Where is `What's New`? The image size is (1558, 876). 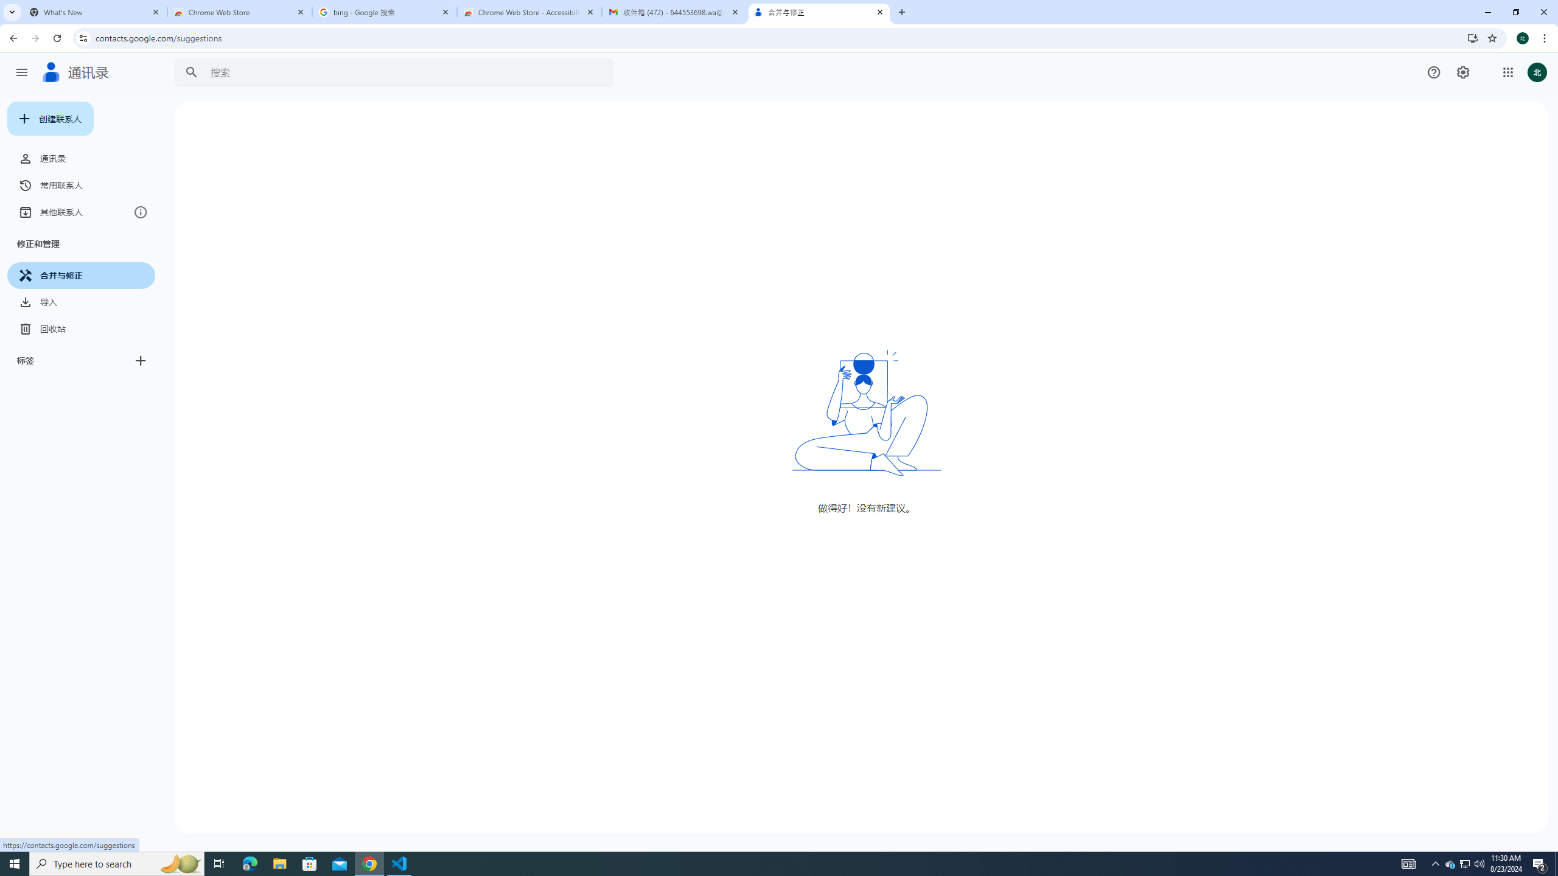 What's New is located at coordinates (95, 12).